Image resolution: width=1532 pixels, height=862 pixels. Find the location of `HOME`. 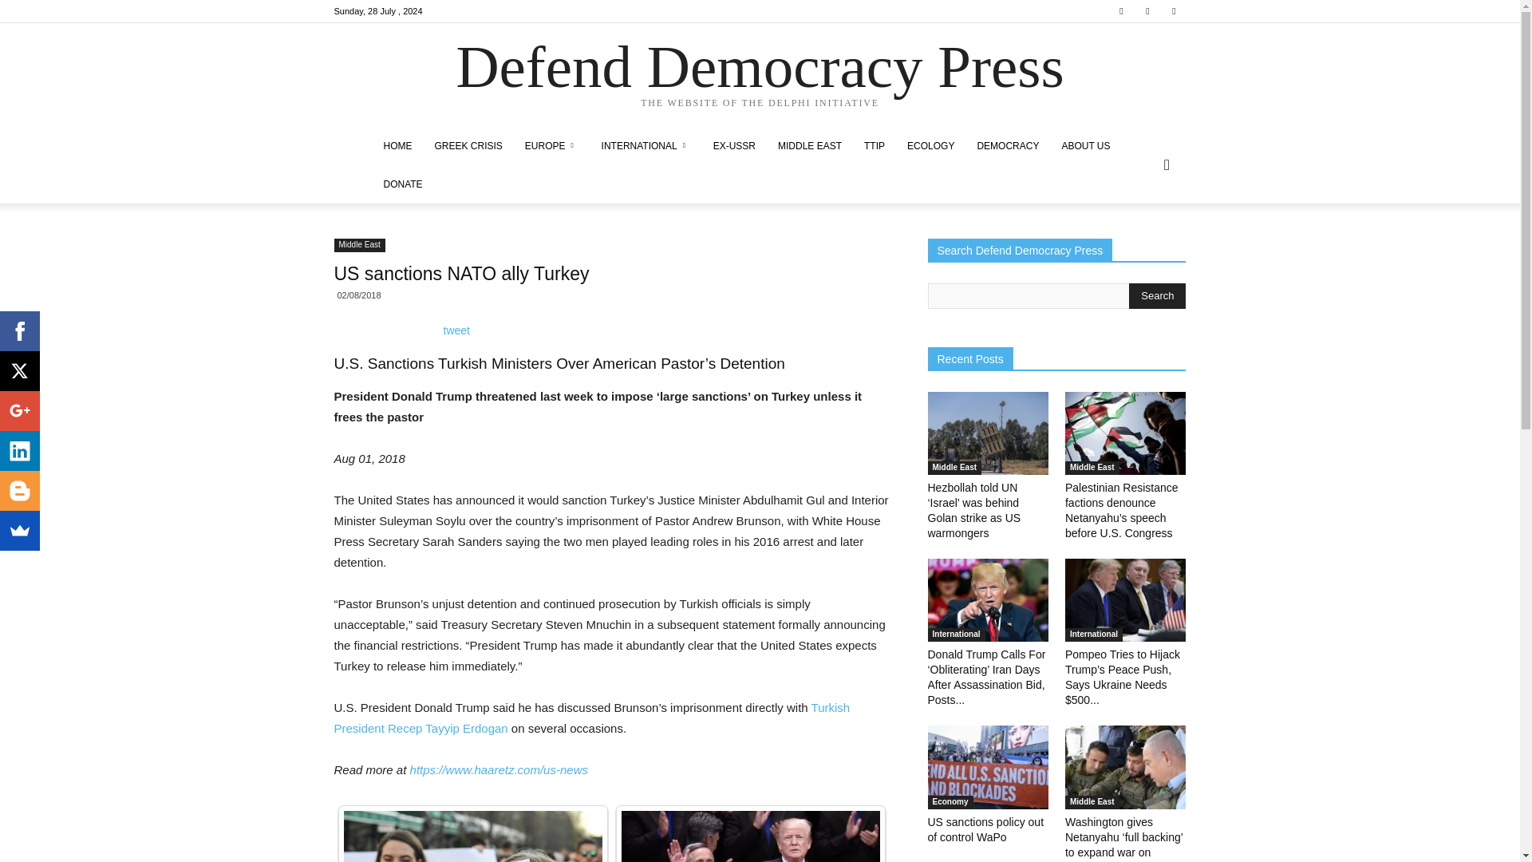

HOME is located at coordinates (397, 145).